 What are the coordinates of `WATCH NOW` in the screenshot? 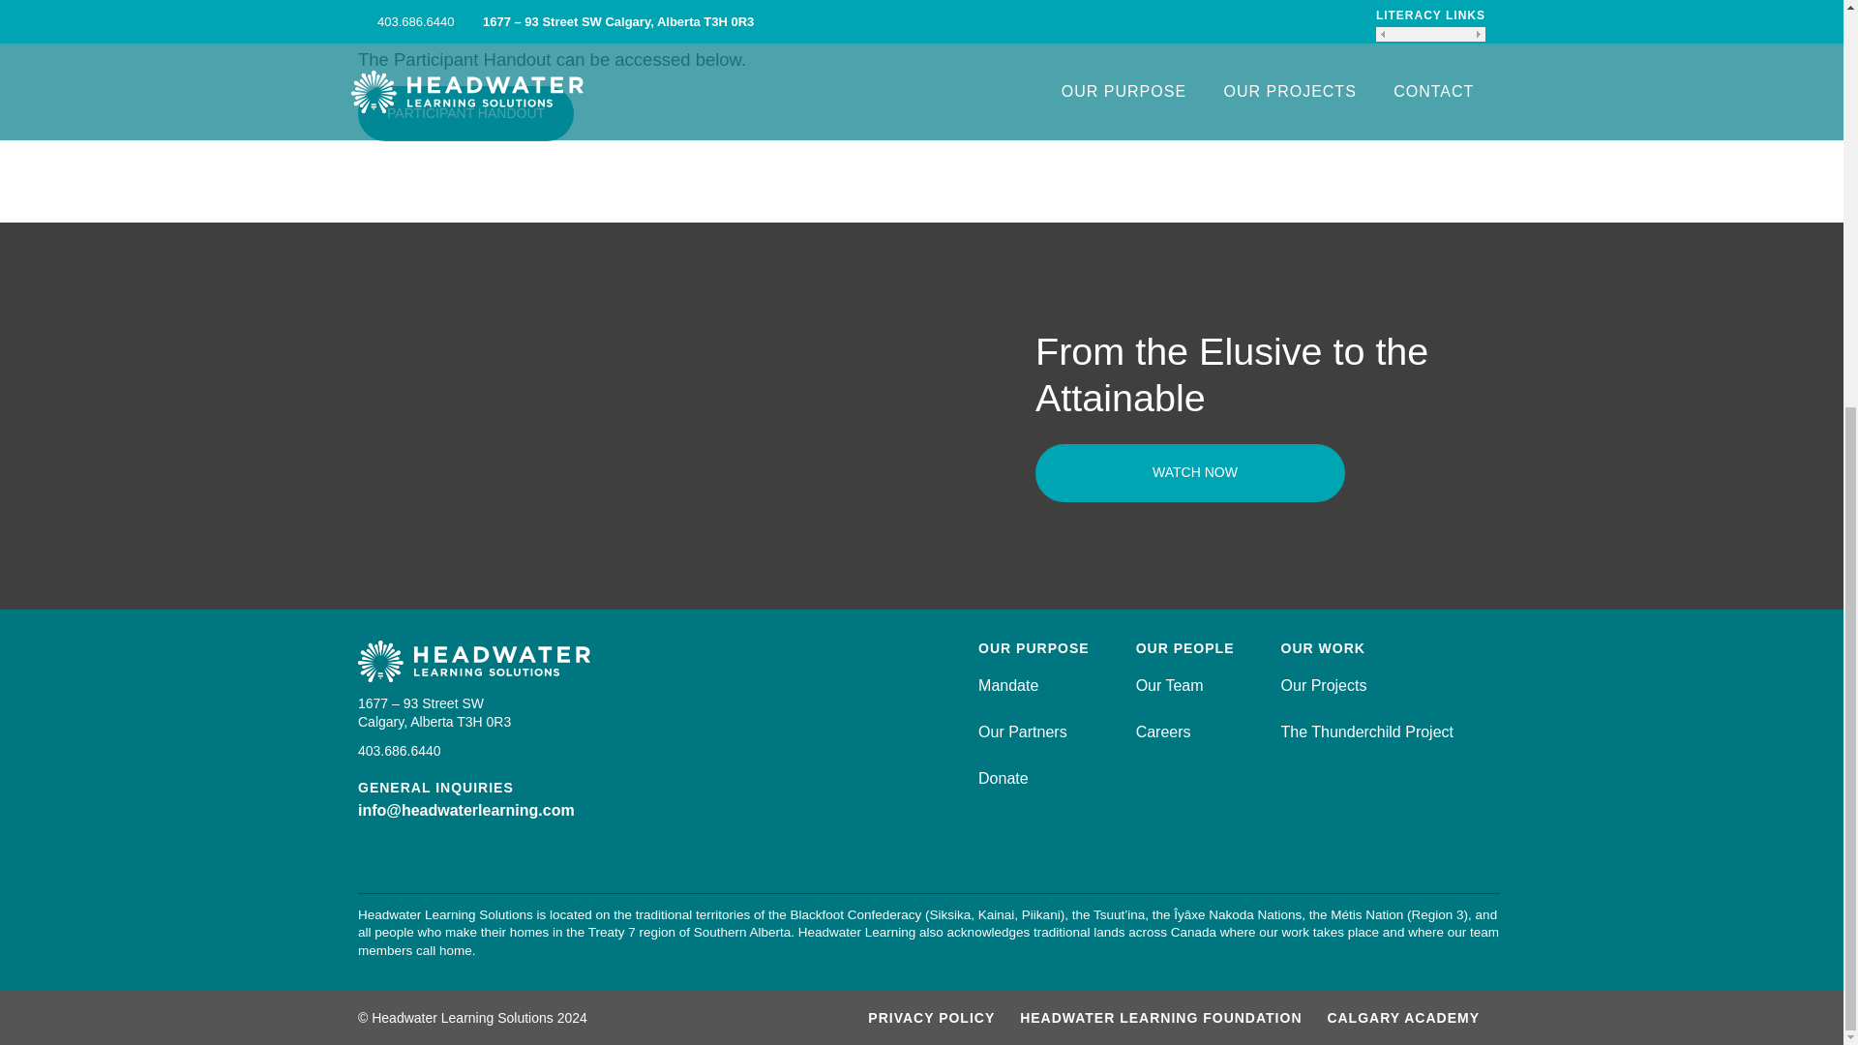 It's located at (1190, 473).